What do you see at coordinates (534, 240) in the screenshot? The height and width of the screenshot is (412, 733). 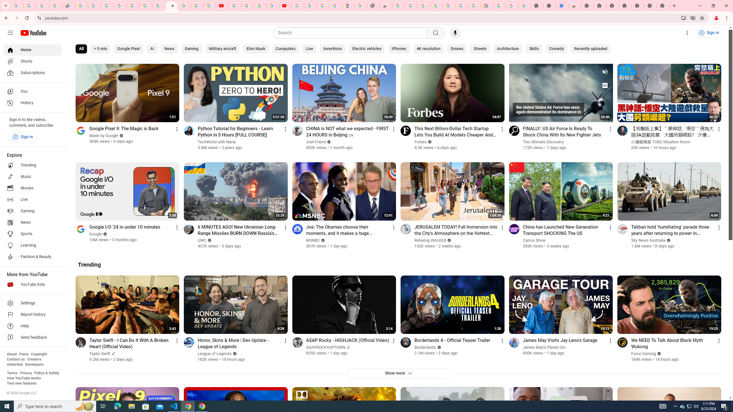 I see `Carros Show` at bounding box center [534, 240].